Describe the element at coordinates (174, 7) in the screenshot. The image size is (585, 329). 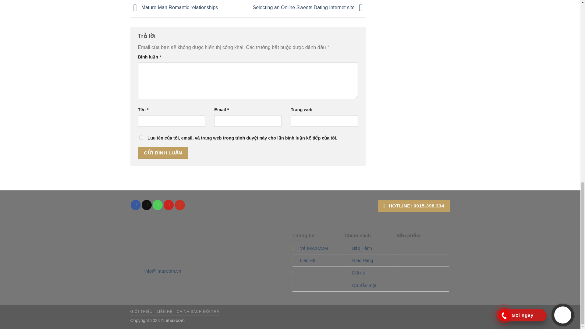
I see `Mature Man Romantic relationships` at that location.